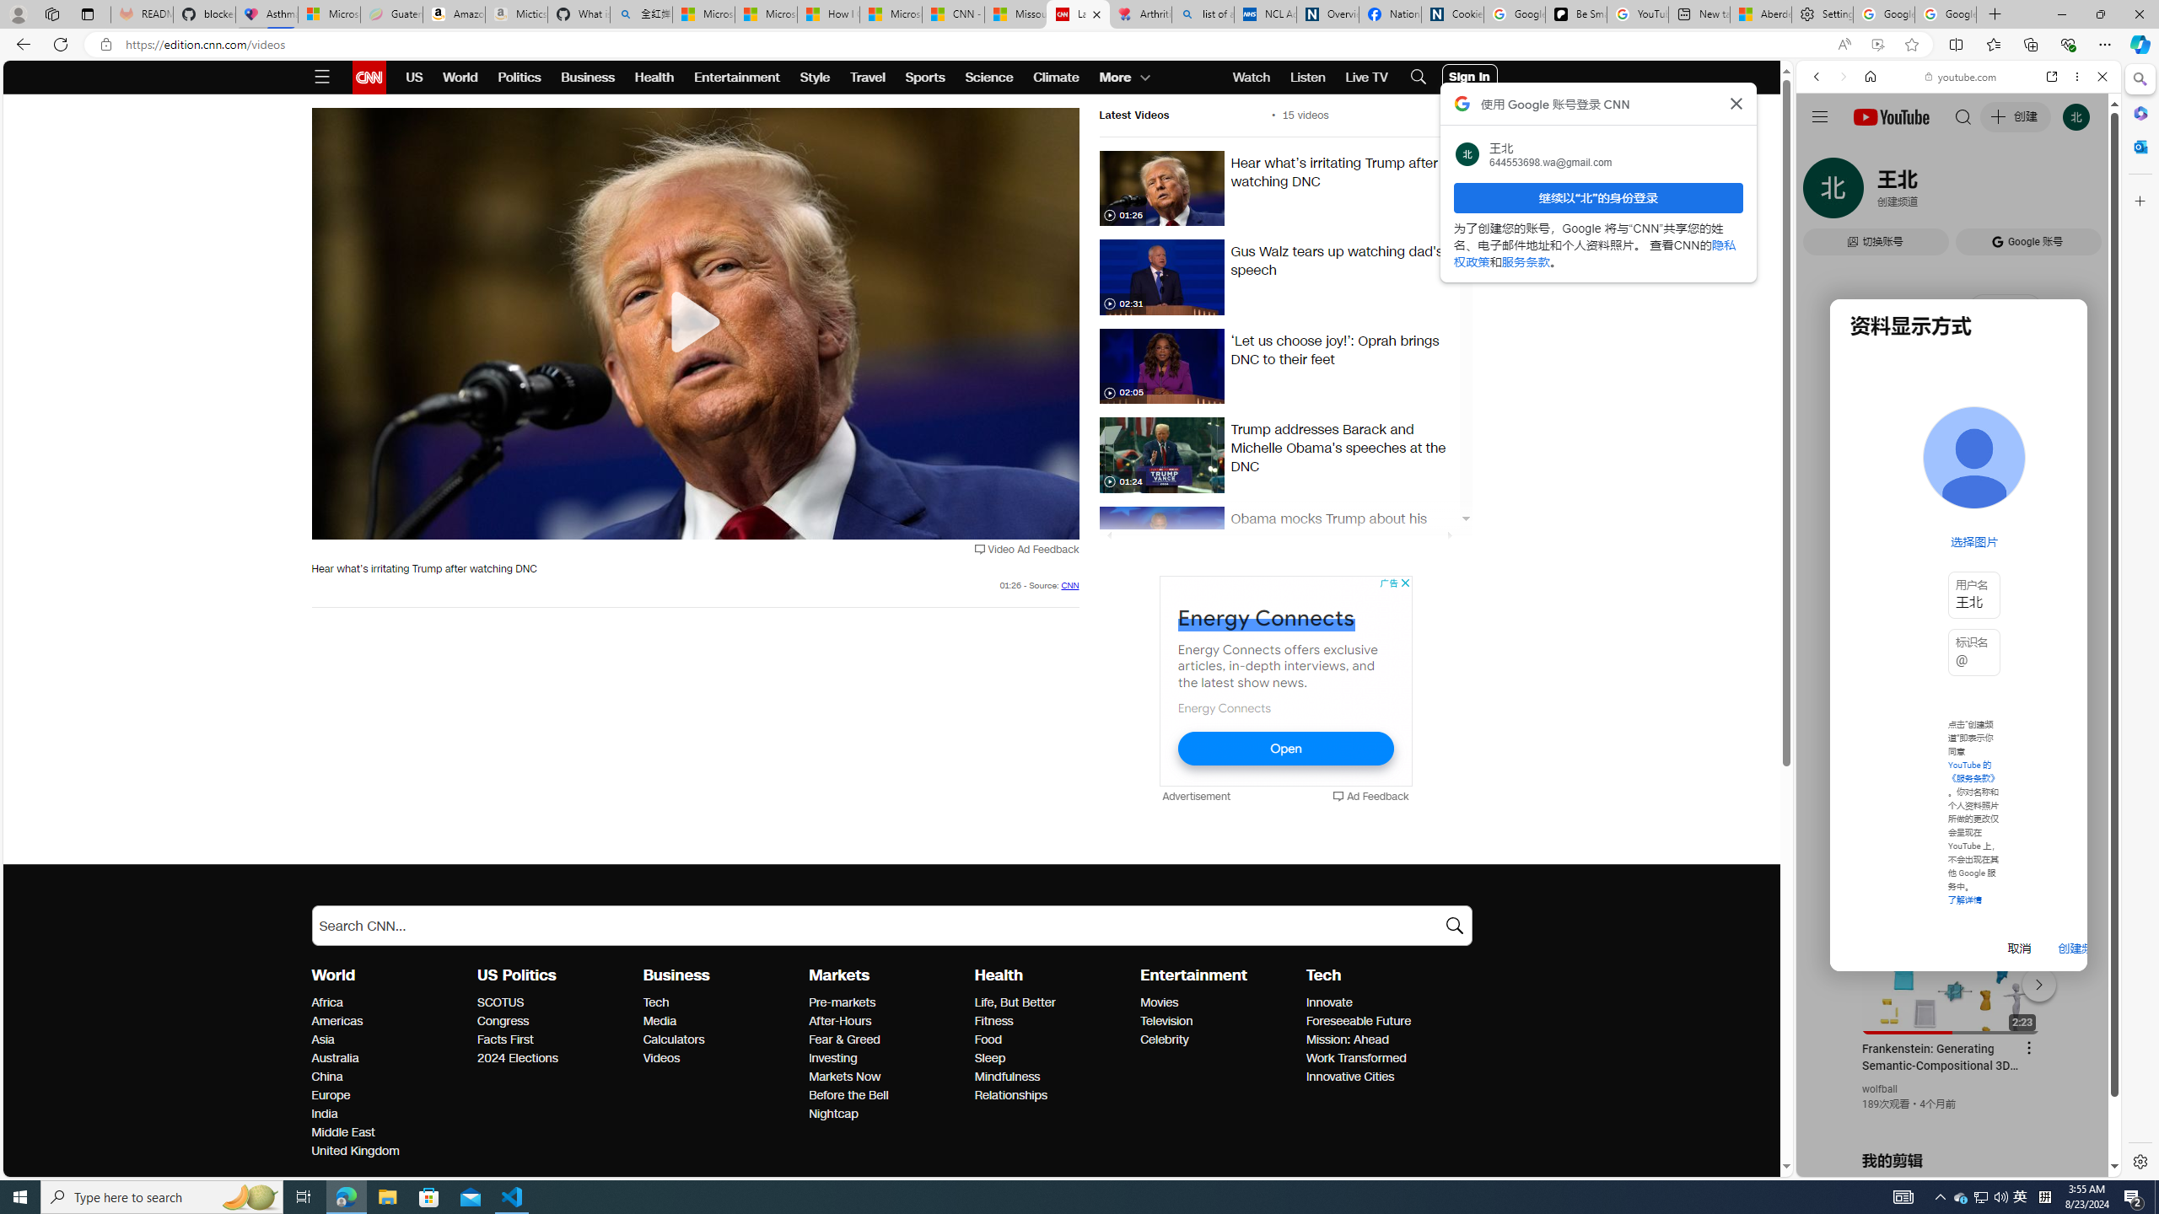 This screenshot has width=2159, height=1214. Describe the element at coordinates (887, 1003) in the screenshot. I see `Pre-markets` at that location.